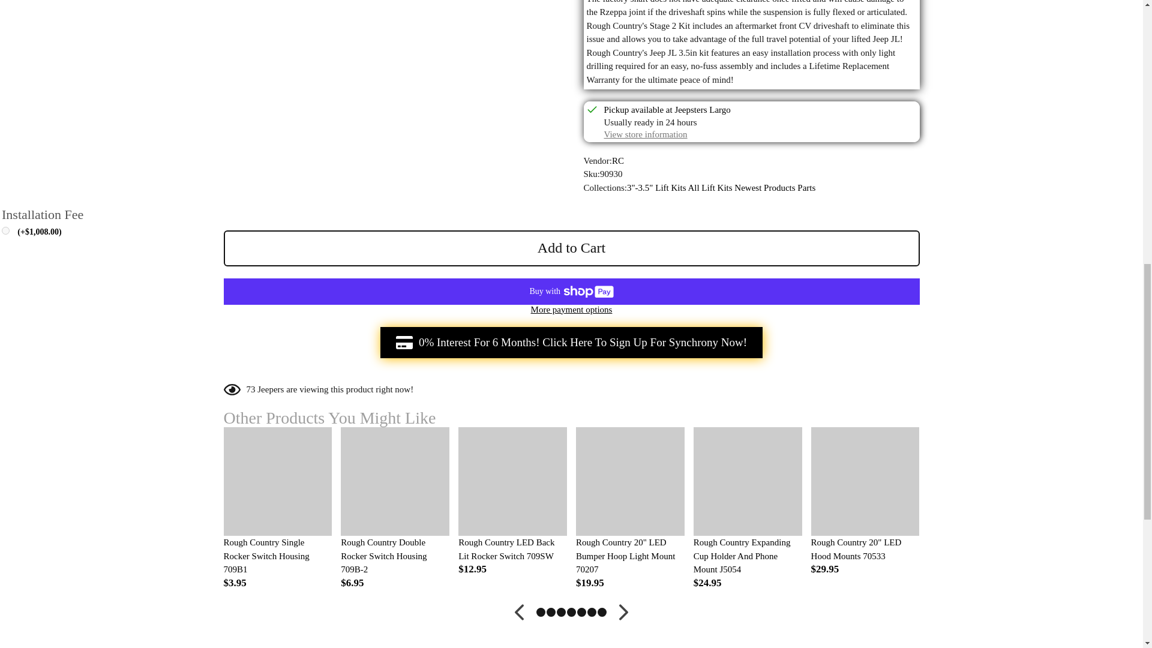 This screenshot has height=648, width=1152. What do you see at coordinates (571, 310) in the screenshot?
I see `More payment options` at bounding box center [571, 310].